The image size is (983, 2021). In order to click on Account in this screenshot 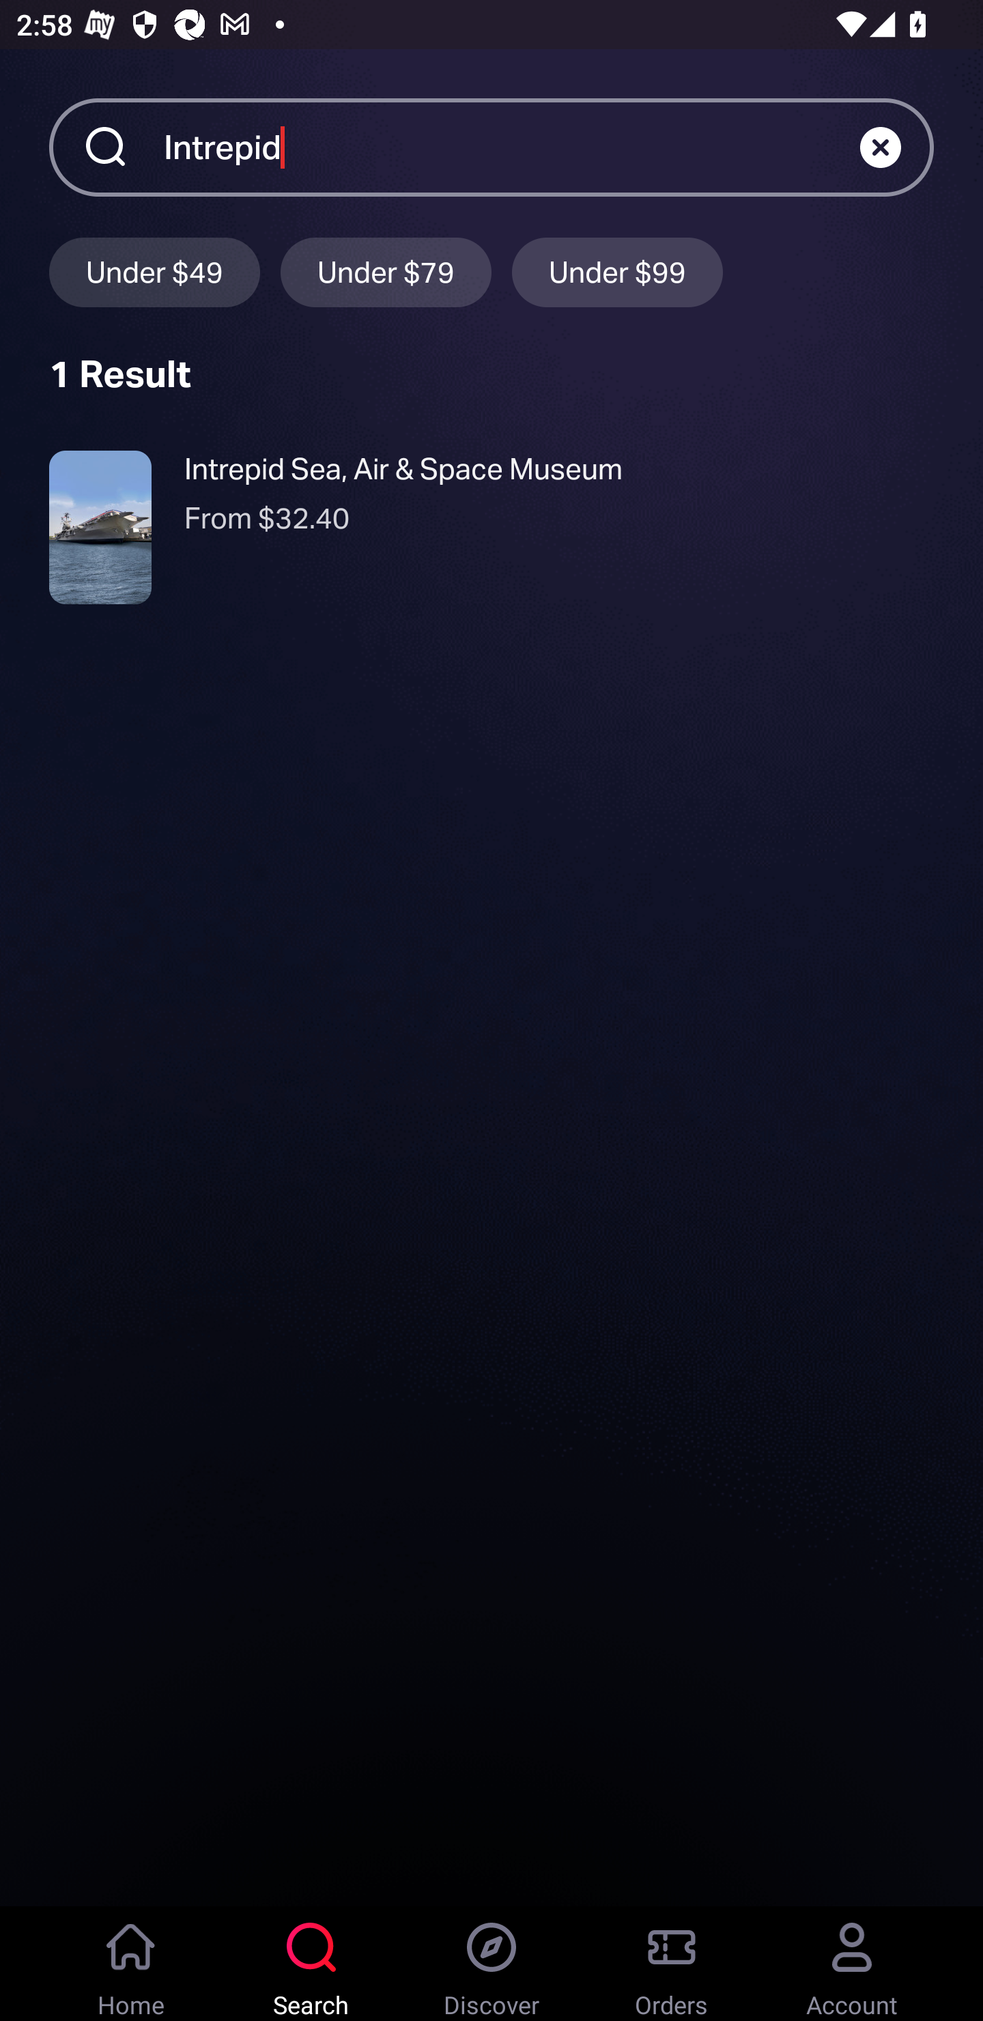, I will do `click(852, 1964)`.